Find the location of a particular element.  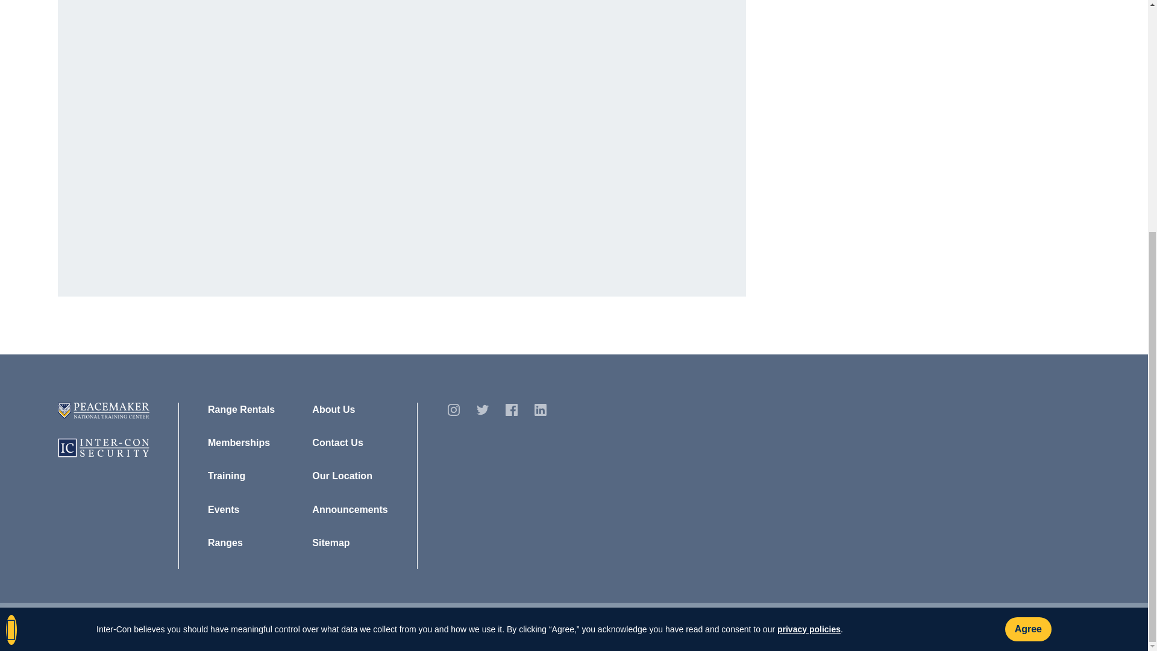

Ranges is located at coordinates (225, 543).